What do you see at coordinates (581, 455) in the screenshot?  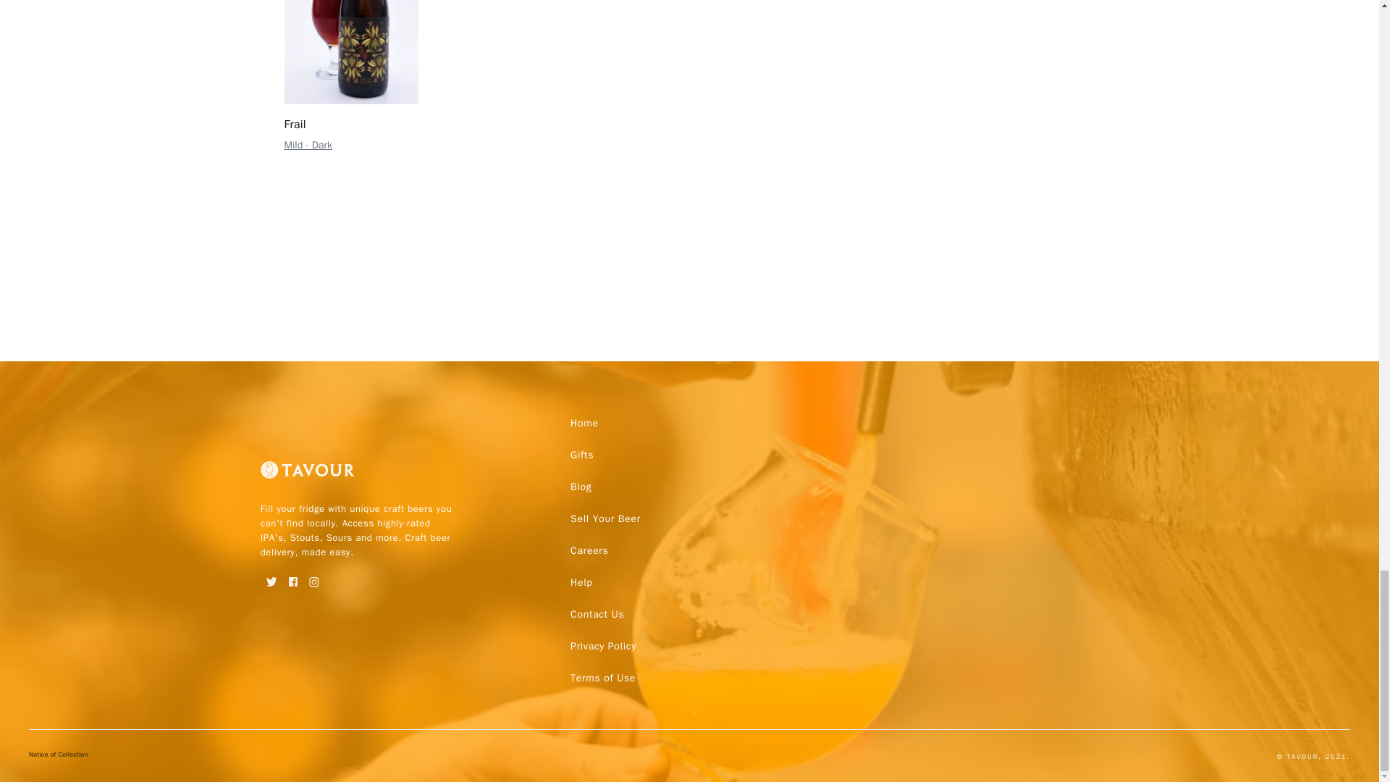 I see `gifts` at bounding box center [581, 455].